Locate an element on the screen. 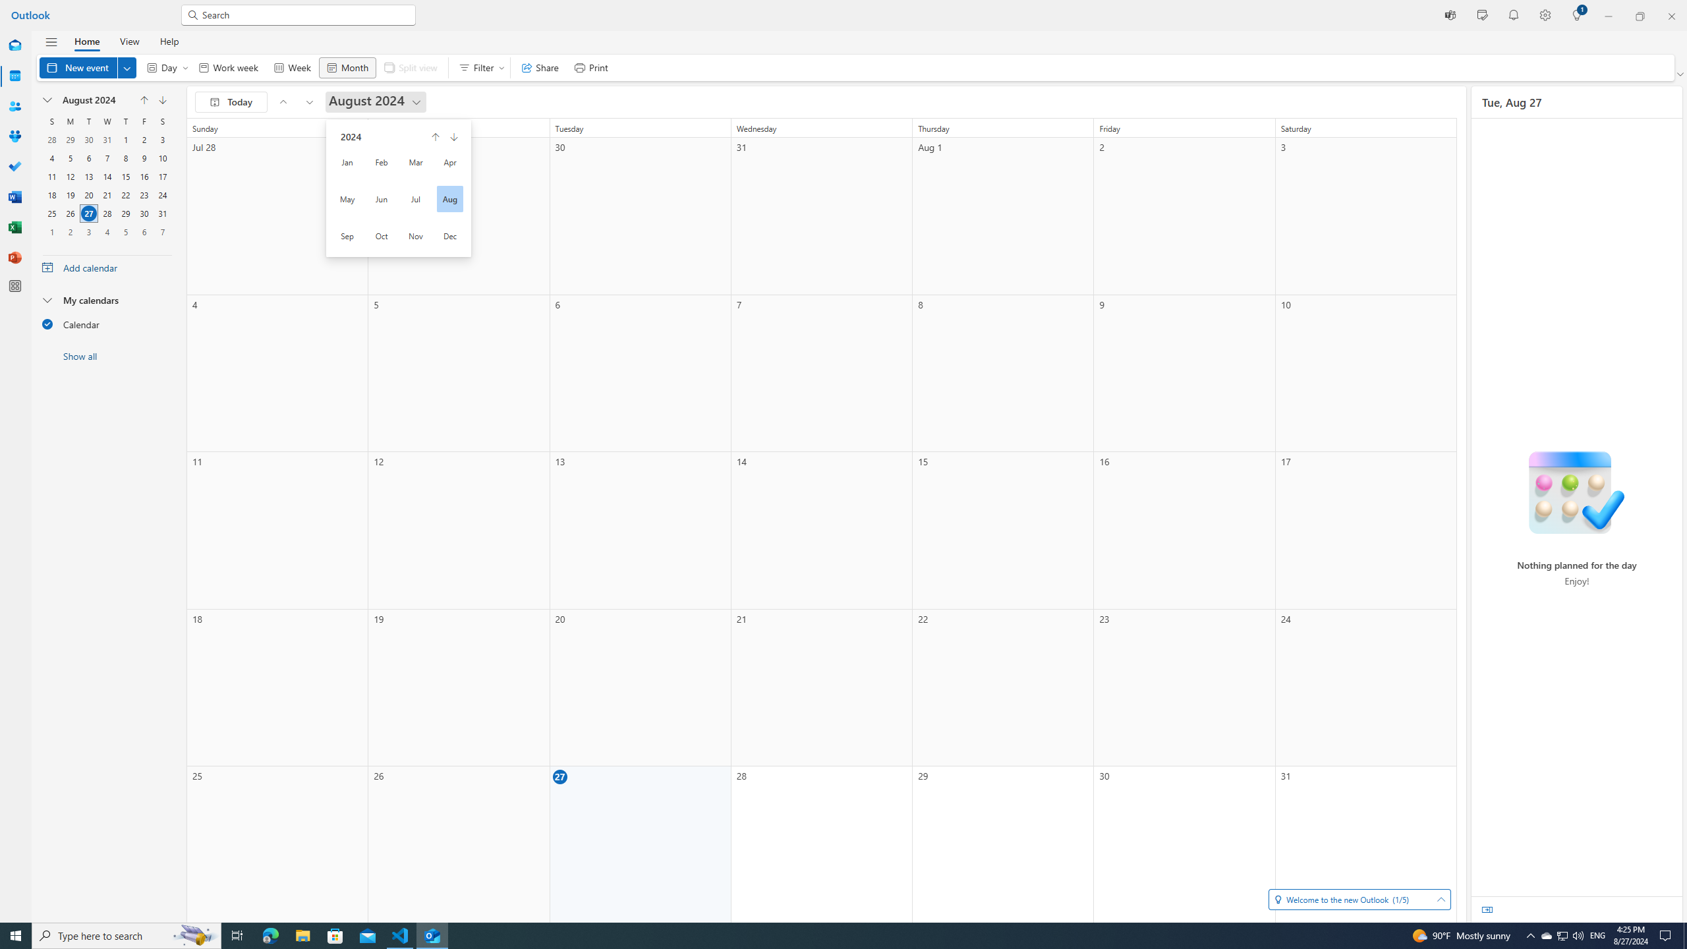 The width and height of the screenshot is (1687, 949). 6, August, 2024 is located at coordinates (88, 158).